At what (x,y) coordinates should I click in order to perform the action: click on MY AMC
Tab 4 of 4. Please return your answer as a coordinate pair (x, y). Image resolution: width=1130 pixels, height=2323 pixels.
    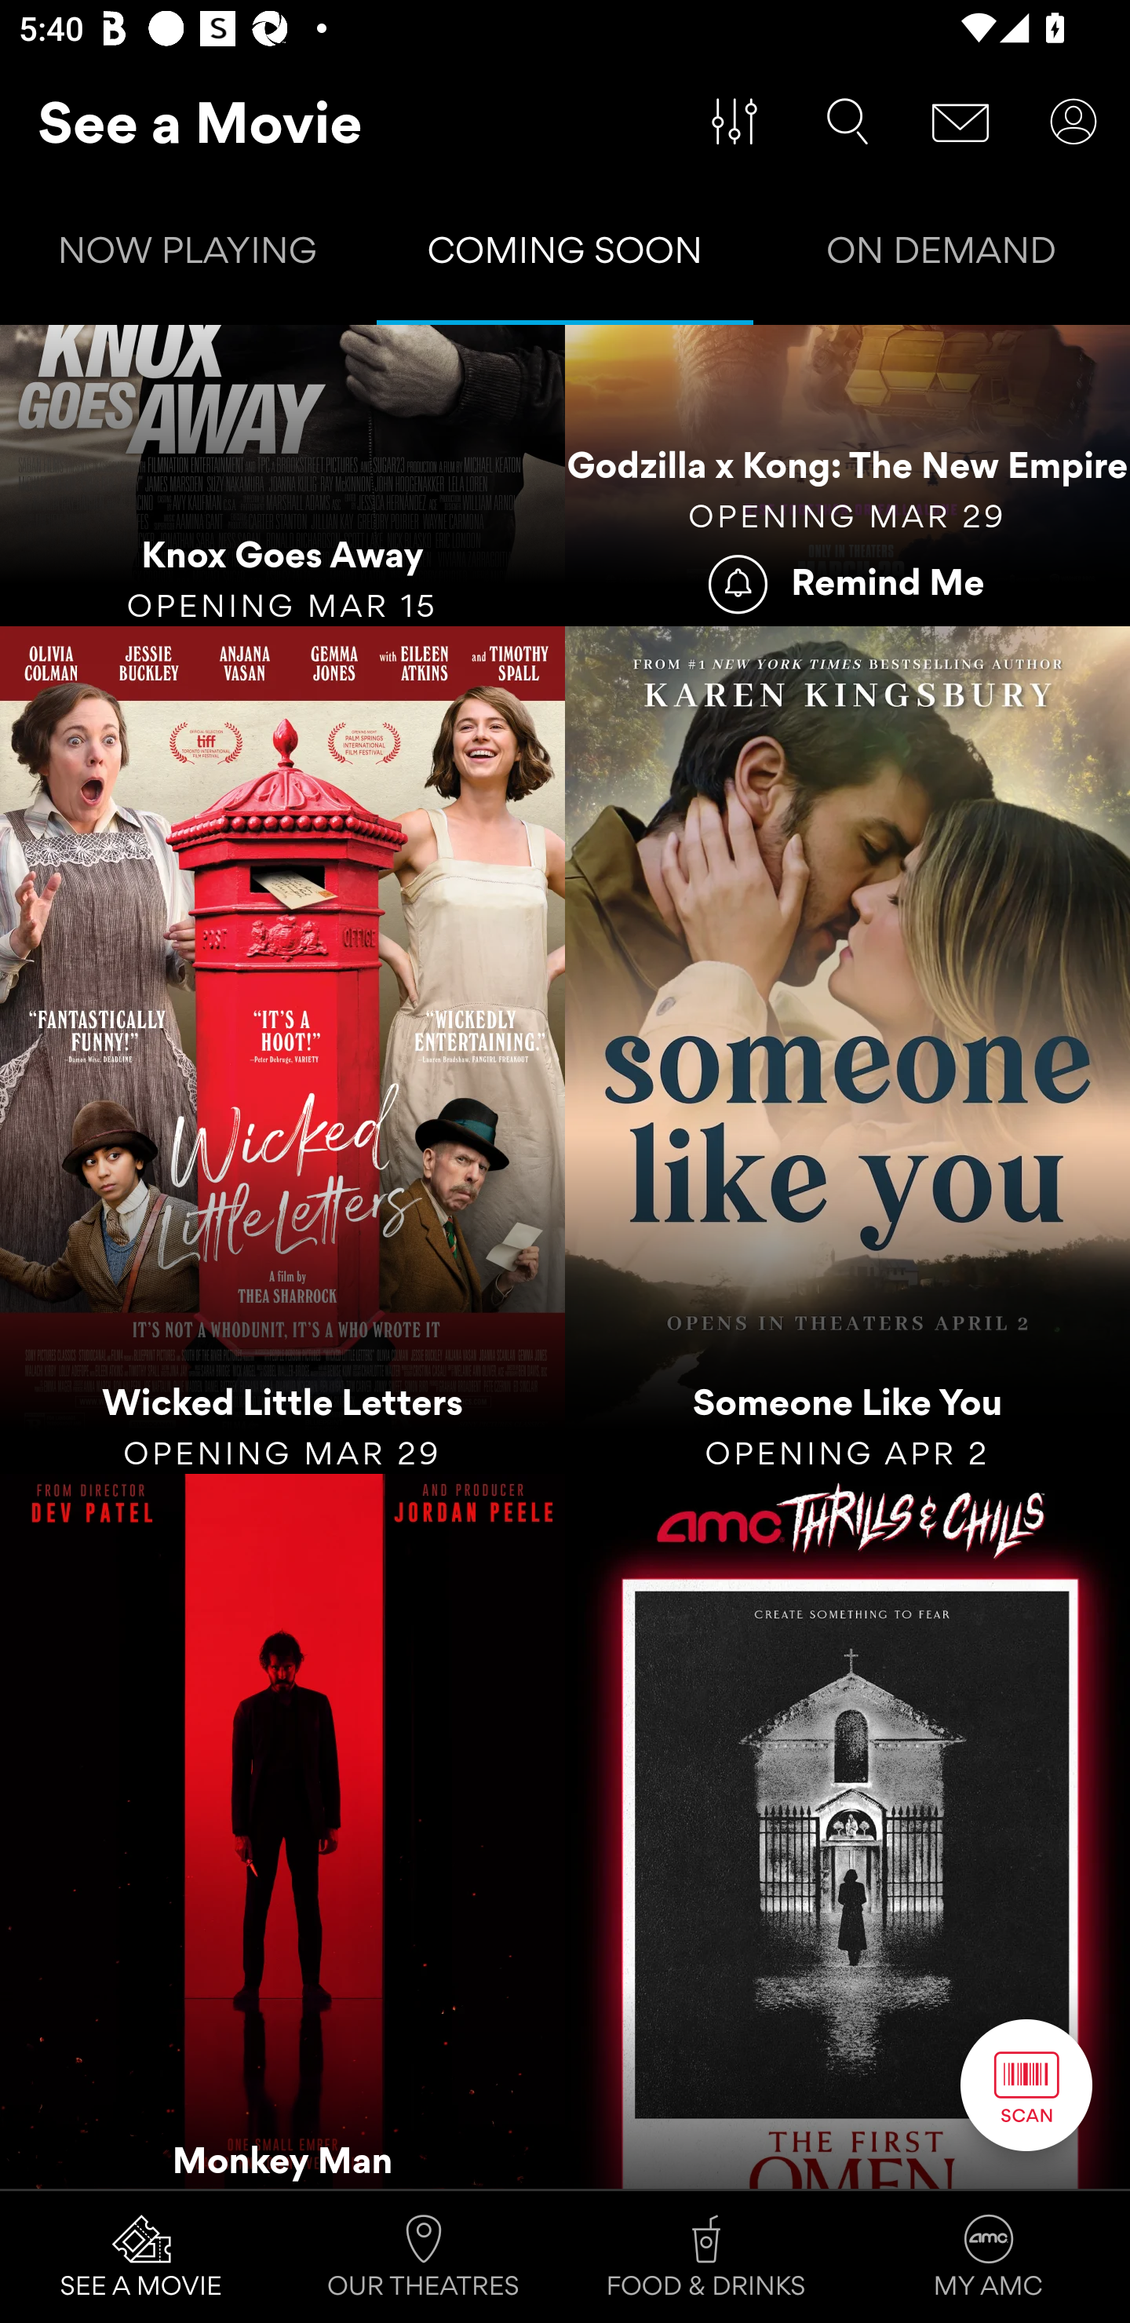
    Looking at the image, I should click on (989, 2257).